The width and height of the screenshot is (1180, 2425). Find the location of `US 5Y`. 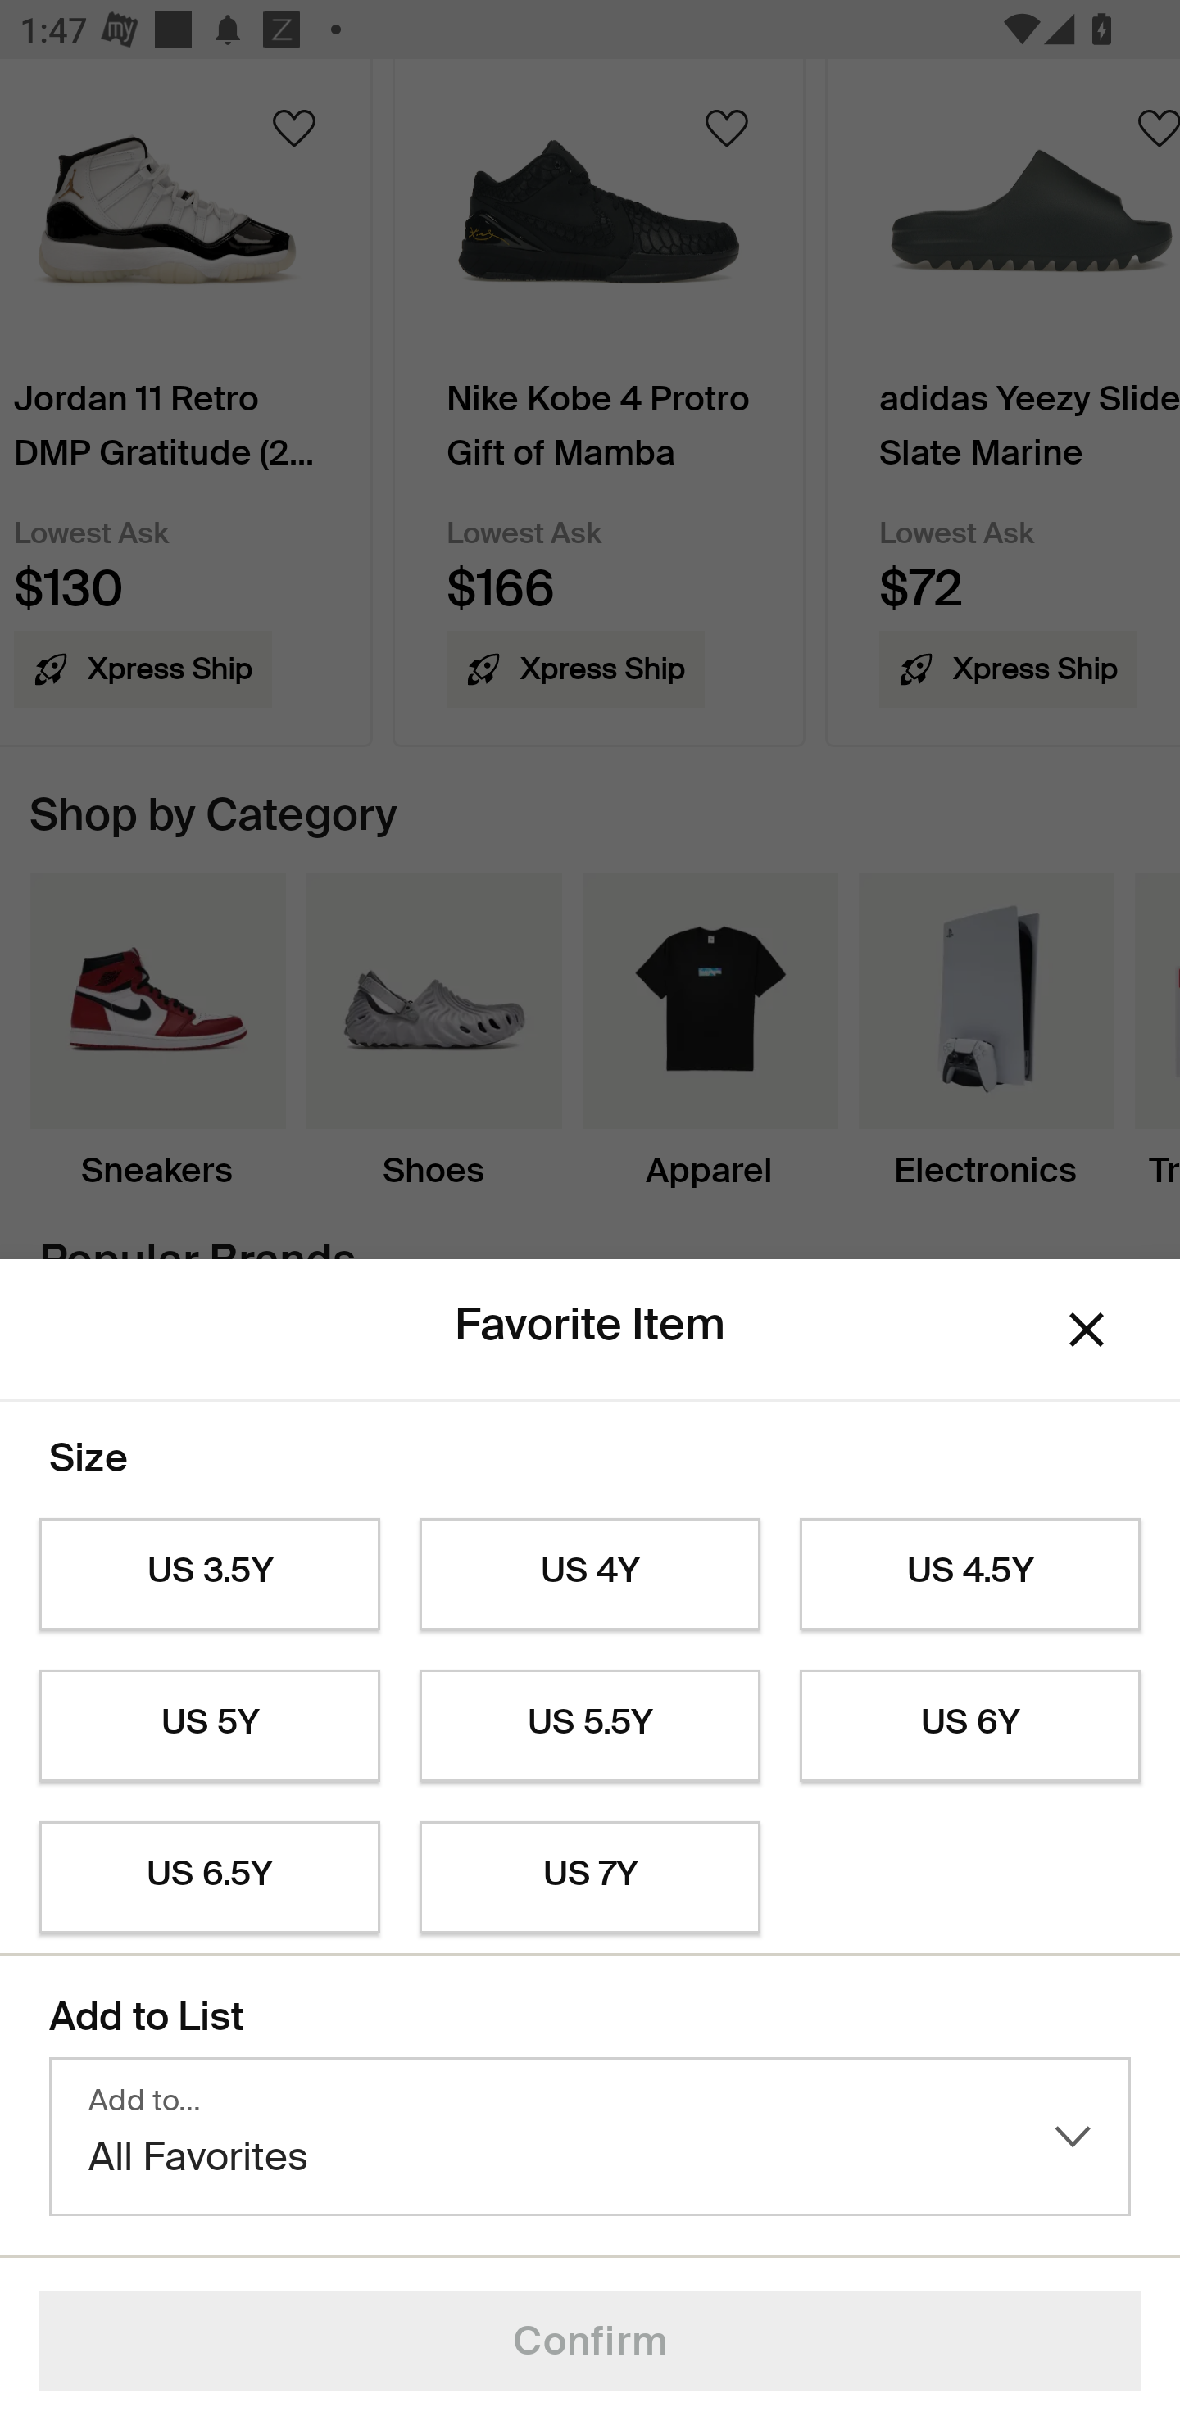

US 5Y is located at coordinates (209, 1726).